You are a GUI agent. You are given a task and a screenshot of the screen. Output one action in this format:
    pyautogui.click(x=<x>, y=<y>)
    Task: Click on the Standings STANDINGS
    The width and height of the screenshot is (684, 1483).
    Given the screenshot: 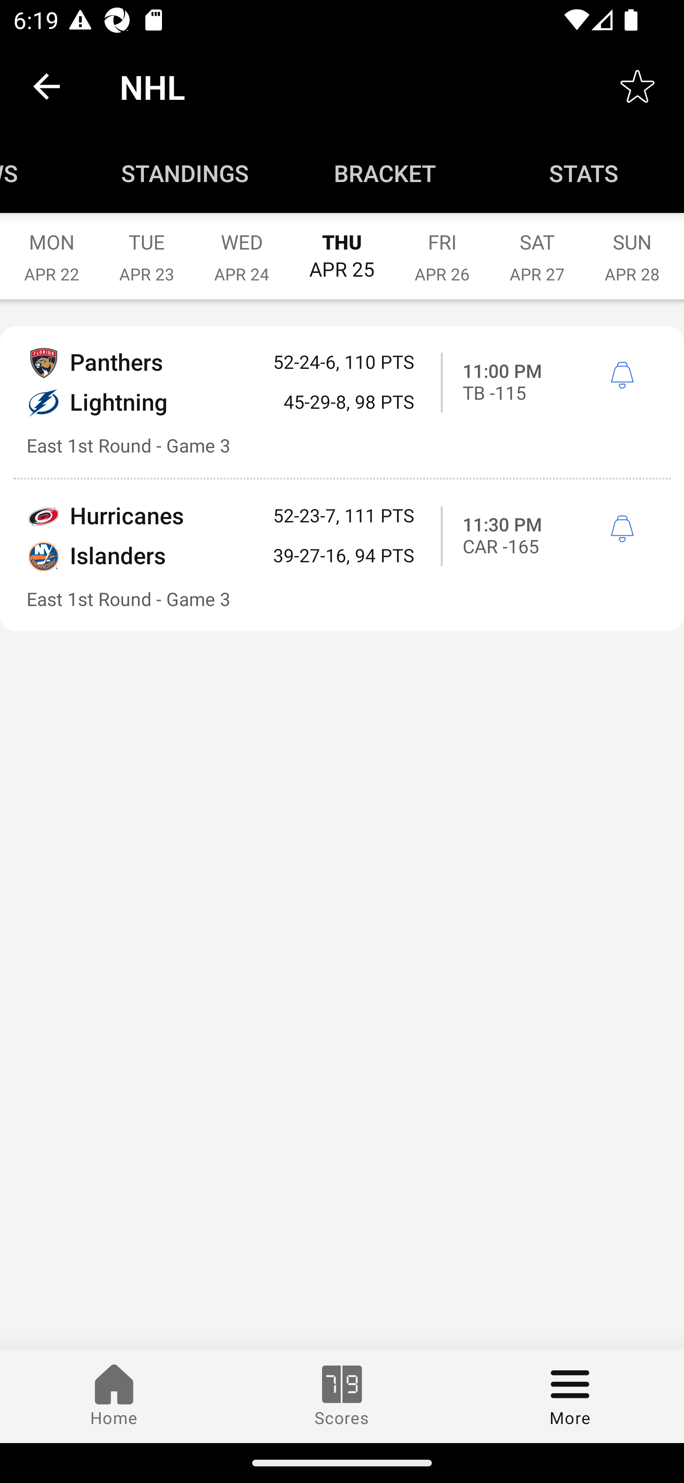 What is the action you would take?
    pyautogui.click(x=185, y=173)
    